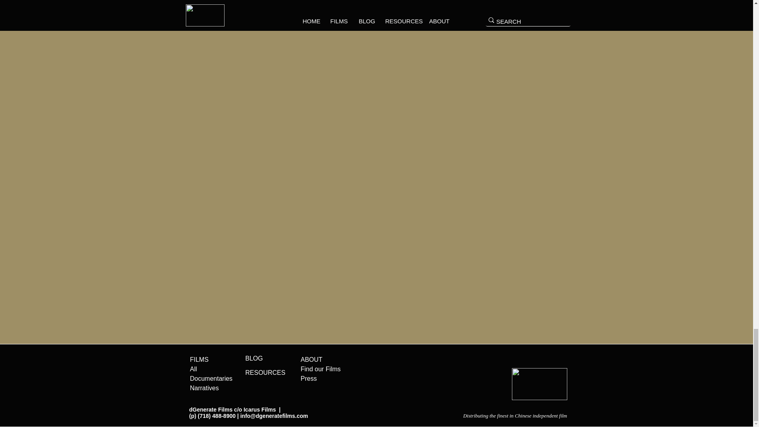  What do you see at coordinates (311, 359) in the screenshot?
I see `ABOUT` at bounding box center [311, 359].